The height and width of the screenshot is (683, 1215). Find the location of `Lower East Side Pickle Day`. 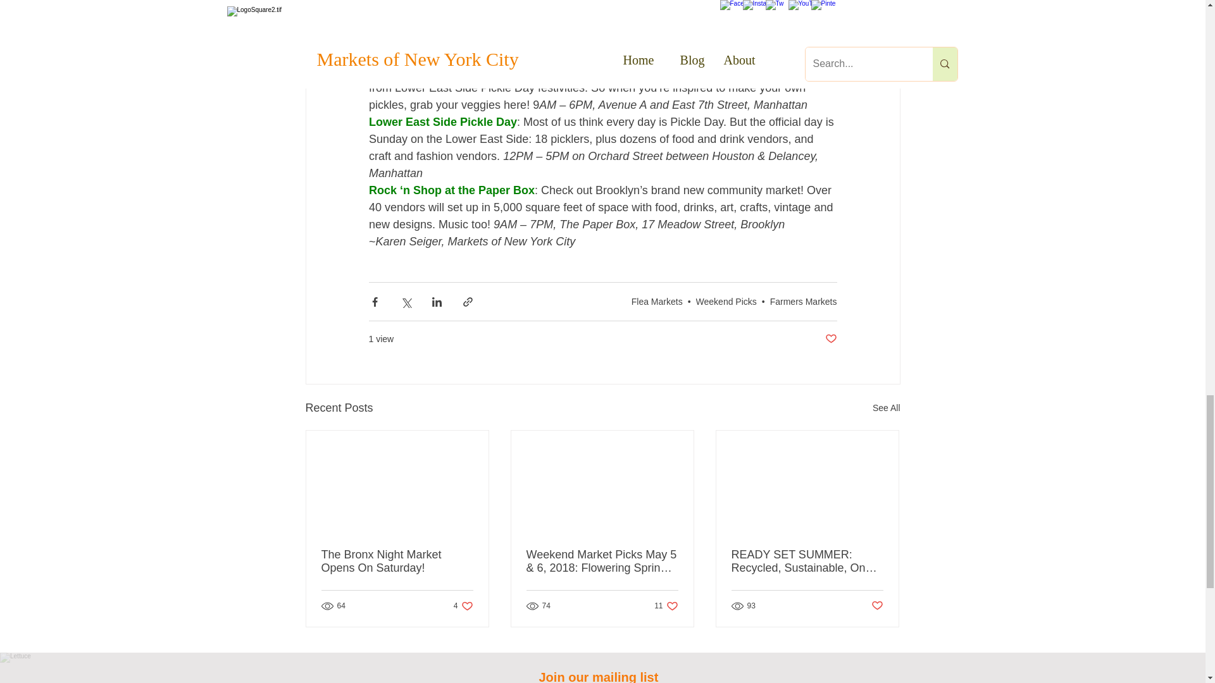

Lower East Side Pickle Day is located at coordinates (442, 121).